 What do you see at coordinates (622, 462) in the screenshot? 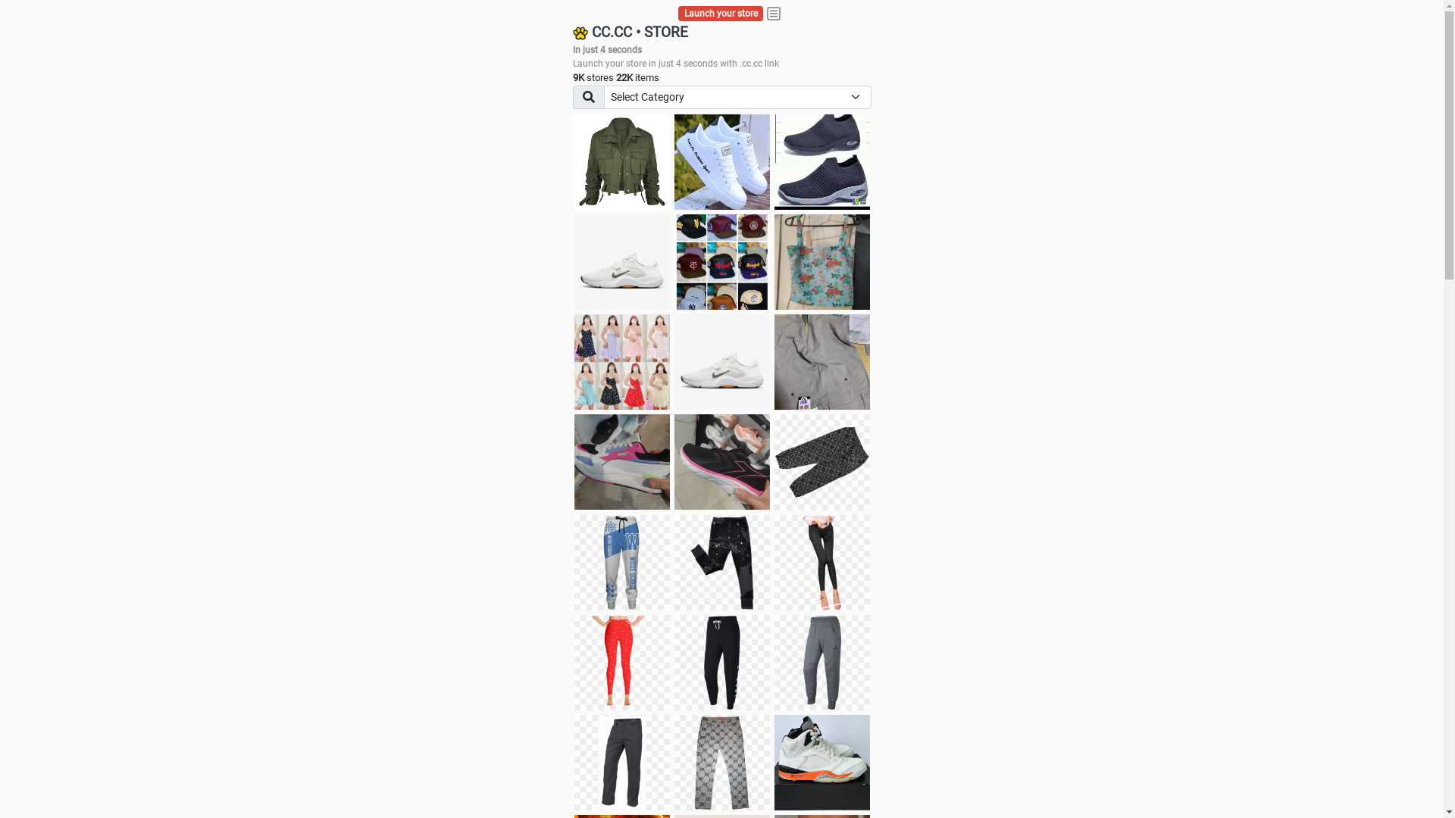
I see `Zapatillas pumas` at bounding box center [622, 462].